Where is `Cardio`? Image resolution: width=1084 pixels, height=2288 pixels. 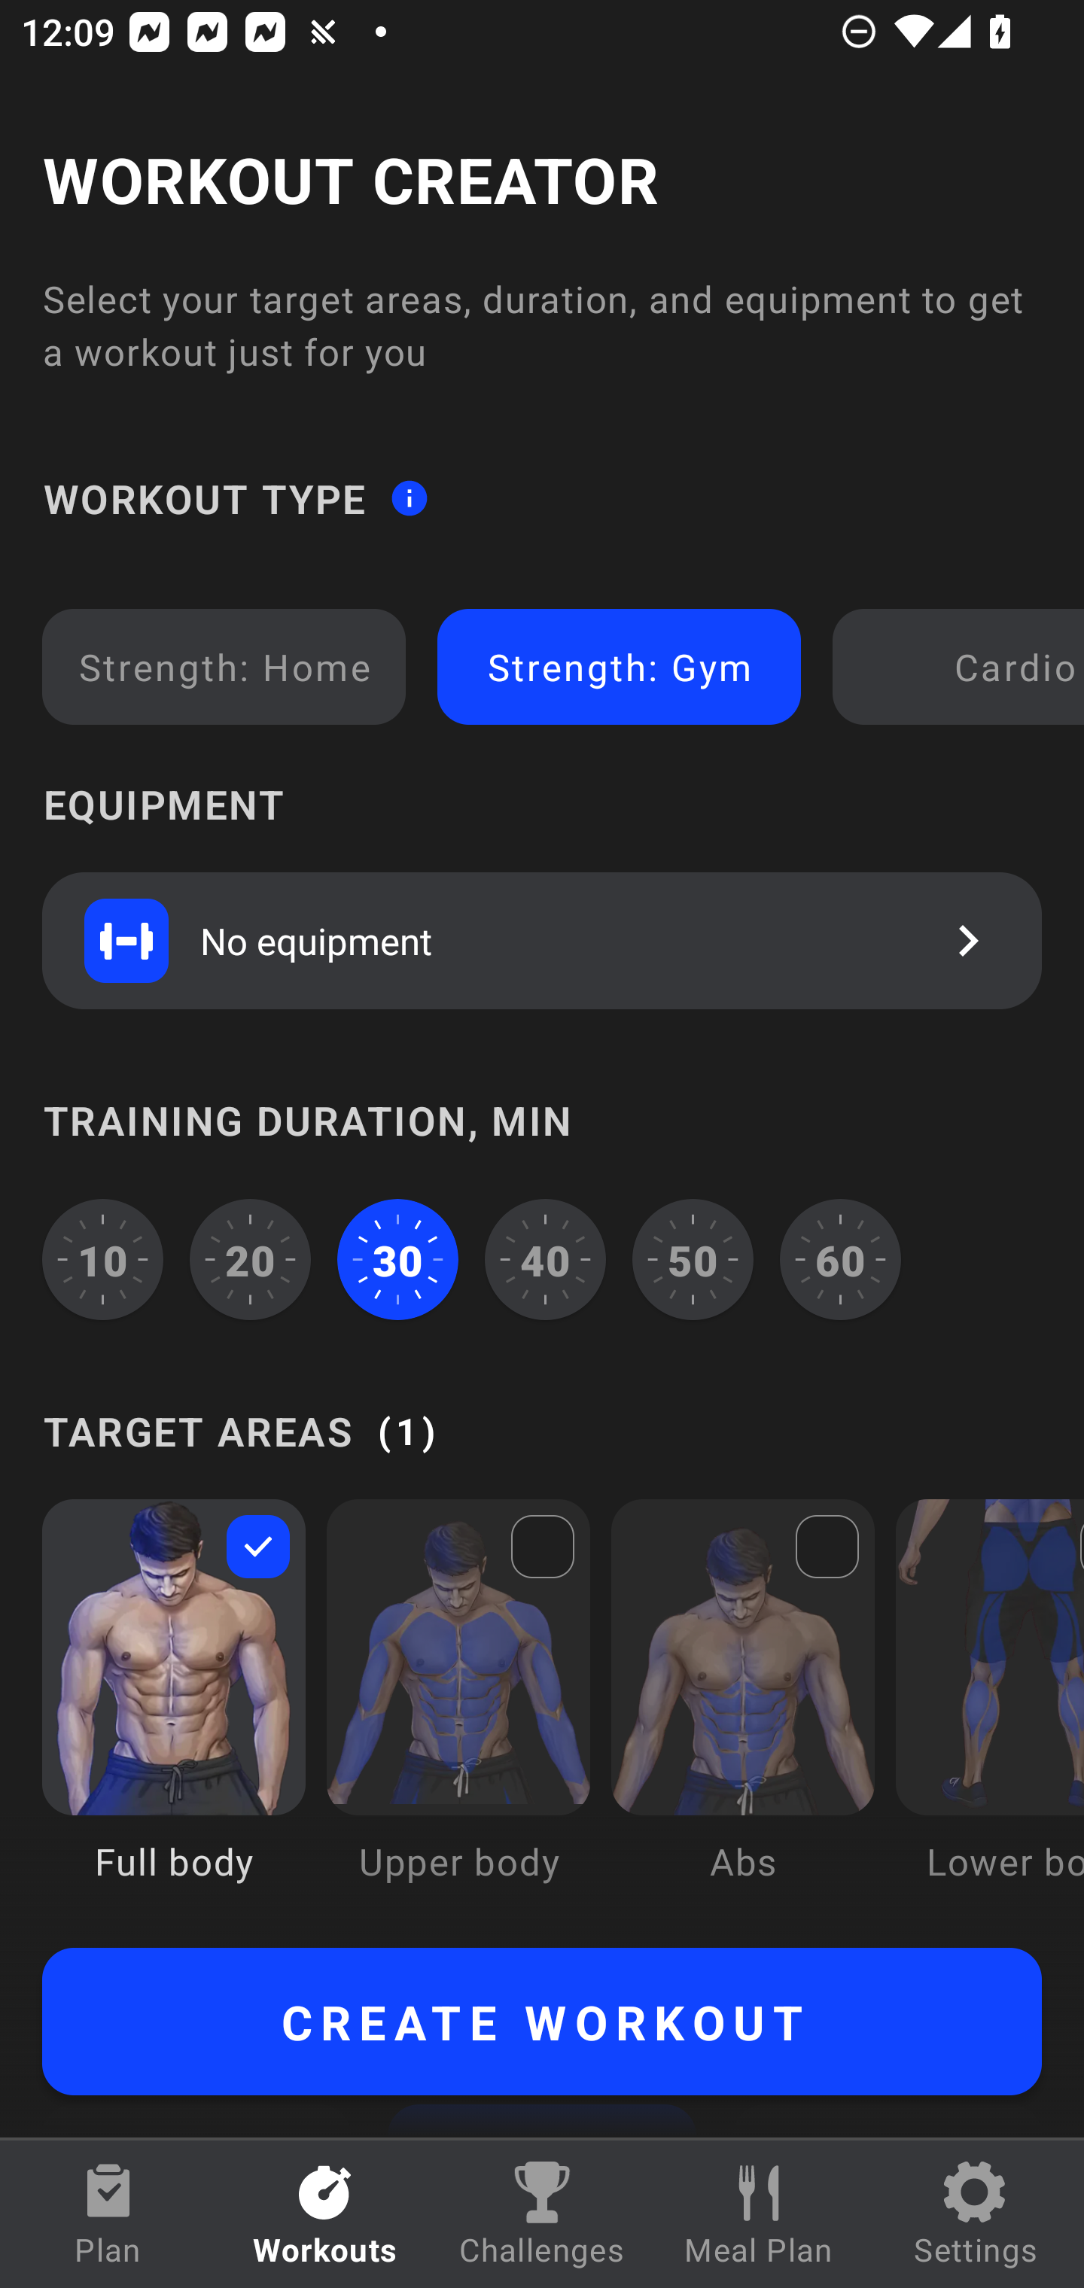 Cardio is located at coordinates (964, 667).